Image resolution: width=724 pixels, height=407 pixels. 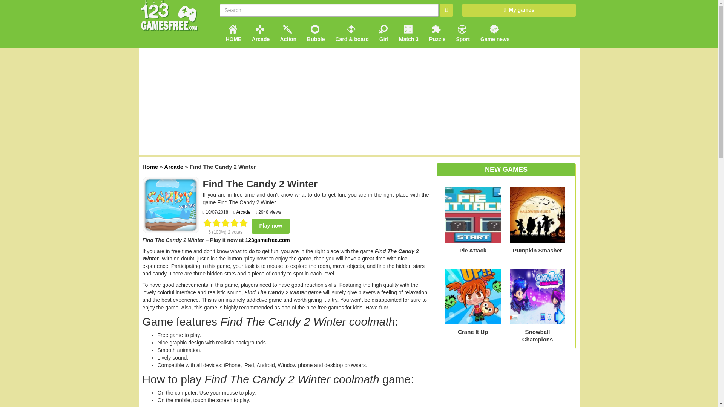 What do you see at coordinates (171, 205) in the screenshot?
I see `Find The Candy 2 Winter` at bounding box center [171, 205].